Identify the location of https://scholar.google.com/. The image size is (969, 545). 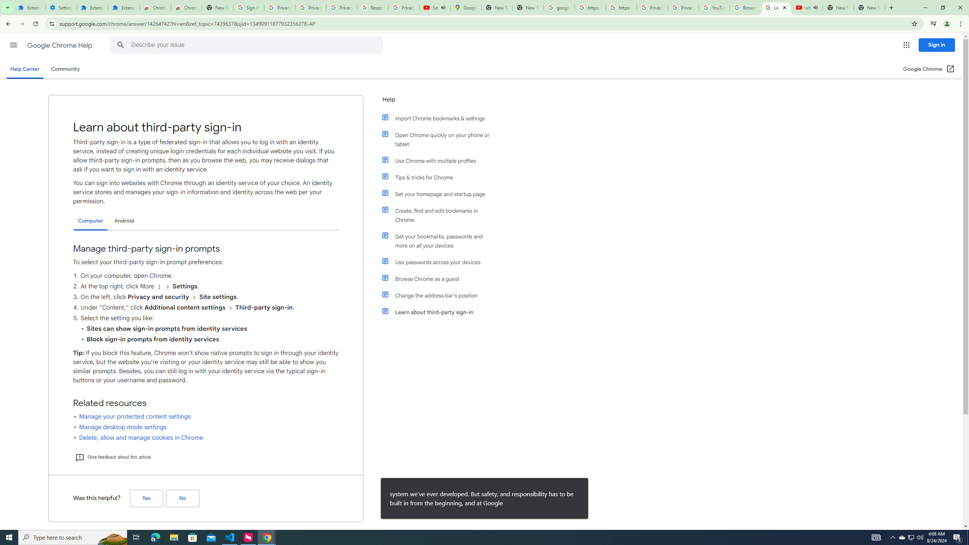
(621, 8).